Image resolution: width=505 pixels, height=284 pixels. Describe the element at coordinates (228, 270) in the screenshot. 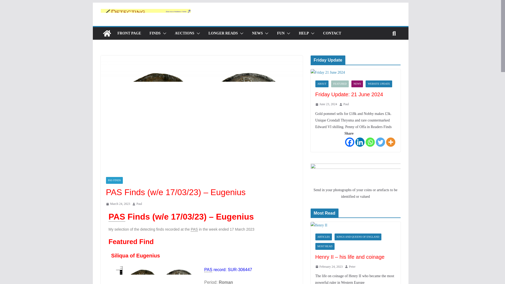

I see `PAS record: SUR-306447` at that location.